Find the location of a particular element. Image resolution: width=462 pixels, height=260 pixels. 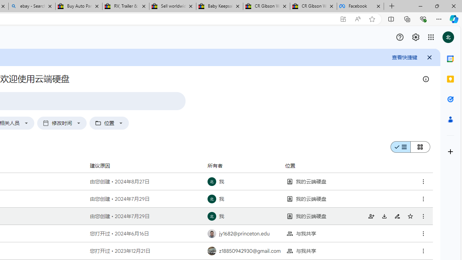

Class:  c-qd a-s-fa-Ha-pa BMAFpd is located at coordinates (423, 251).